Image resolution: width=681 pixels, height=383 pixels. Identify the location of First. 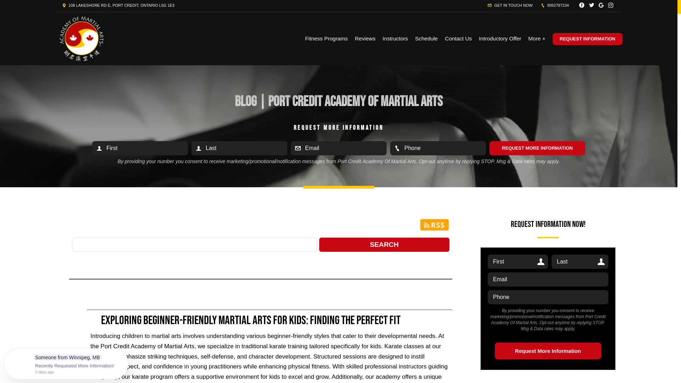
(140, 148).